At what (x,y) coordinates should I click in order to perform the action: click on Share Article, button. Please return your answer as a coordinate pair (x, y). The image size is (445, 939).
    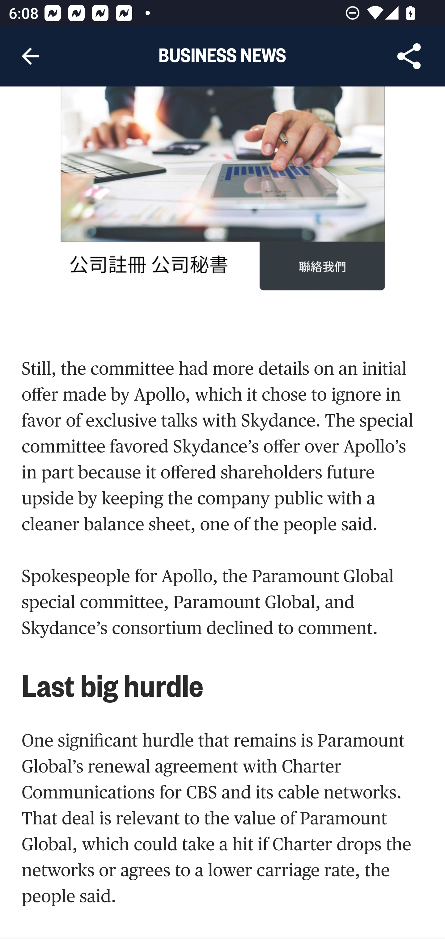
    Looking at the image, I should click on (409, 56).